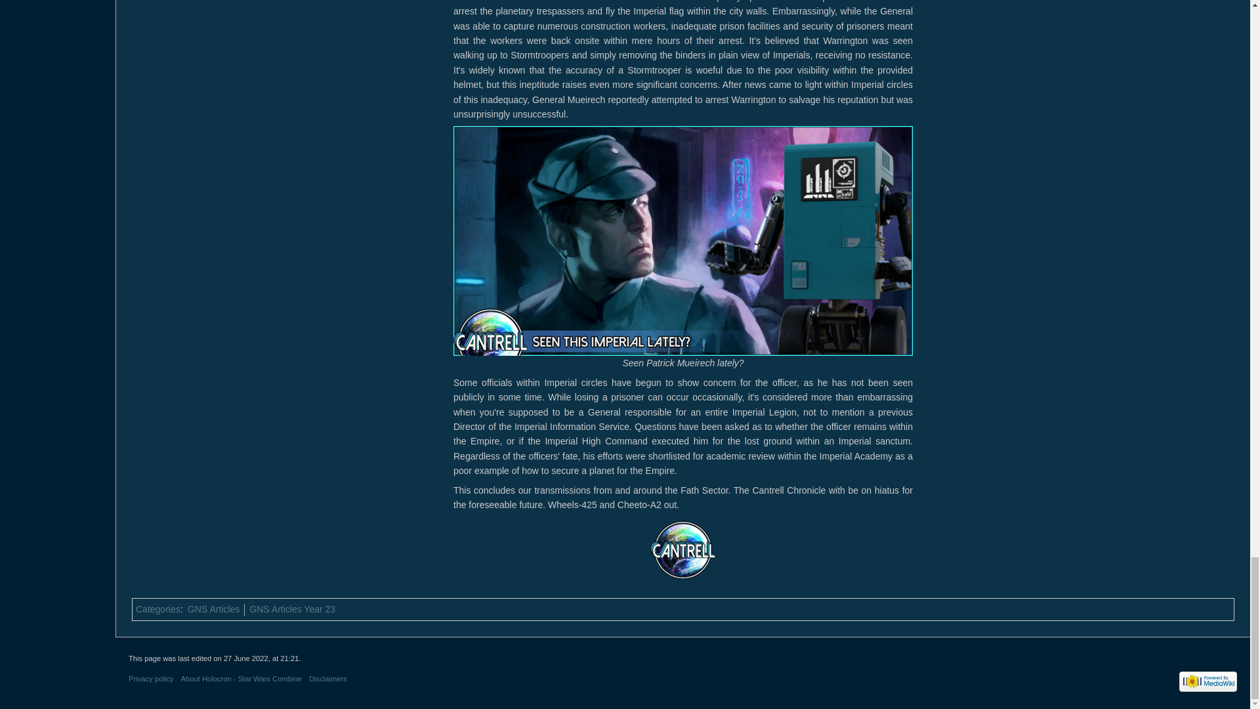  I want to click on Category:GNS Articles Year 23, so click(292, 609).